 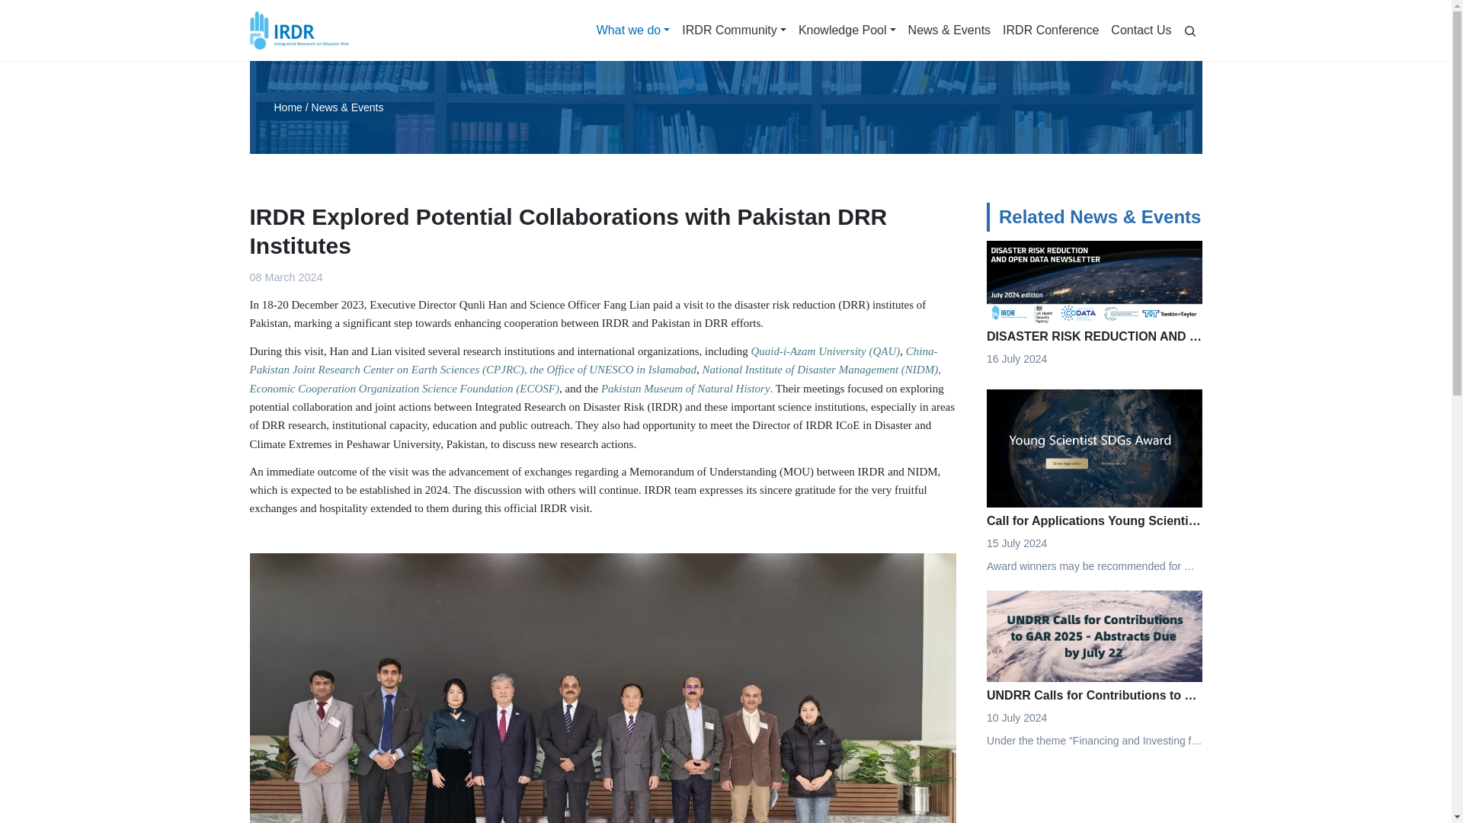 I want to click on IRDR Community, so click(x=735, y=30).